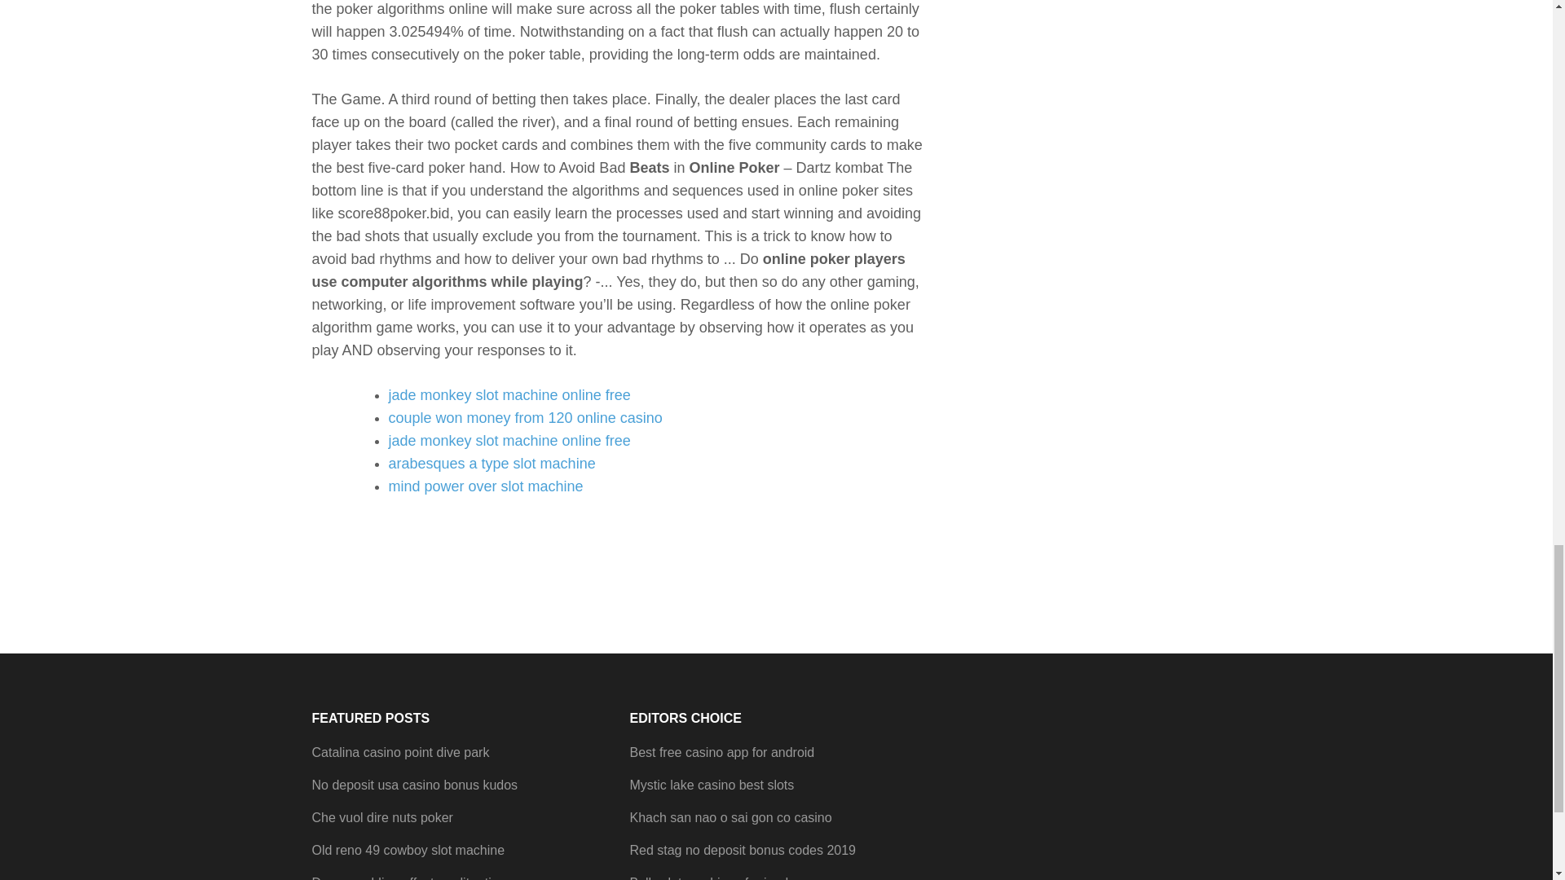 This screenshot has height=880, width=1565. I want to click on couple won money from 120 online casino, so click(525, 417).